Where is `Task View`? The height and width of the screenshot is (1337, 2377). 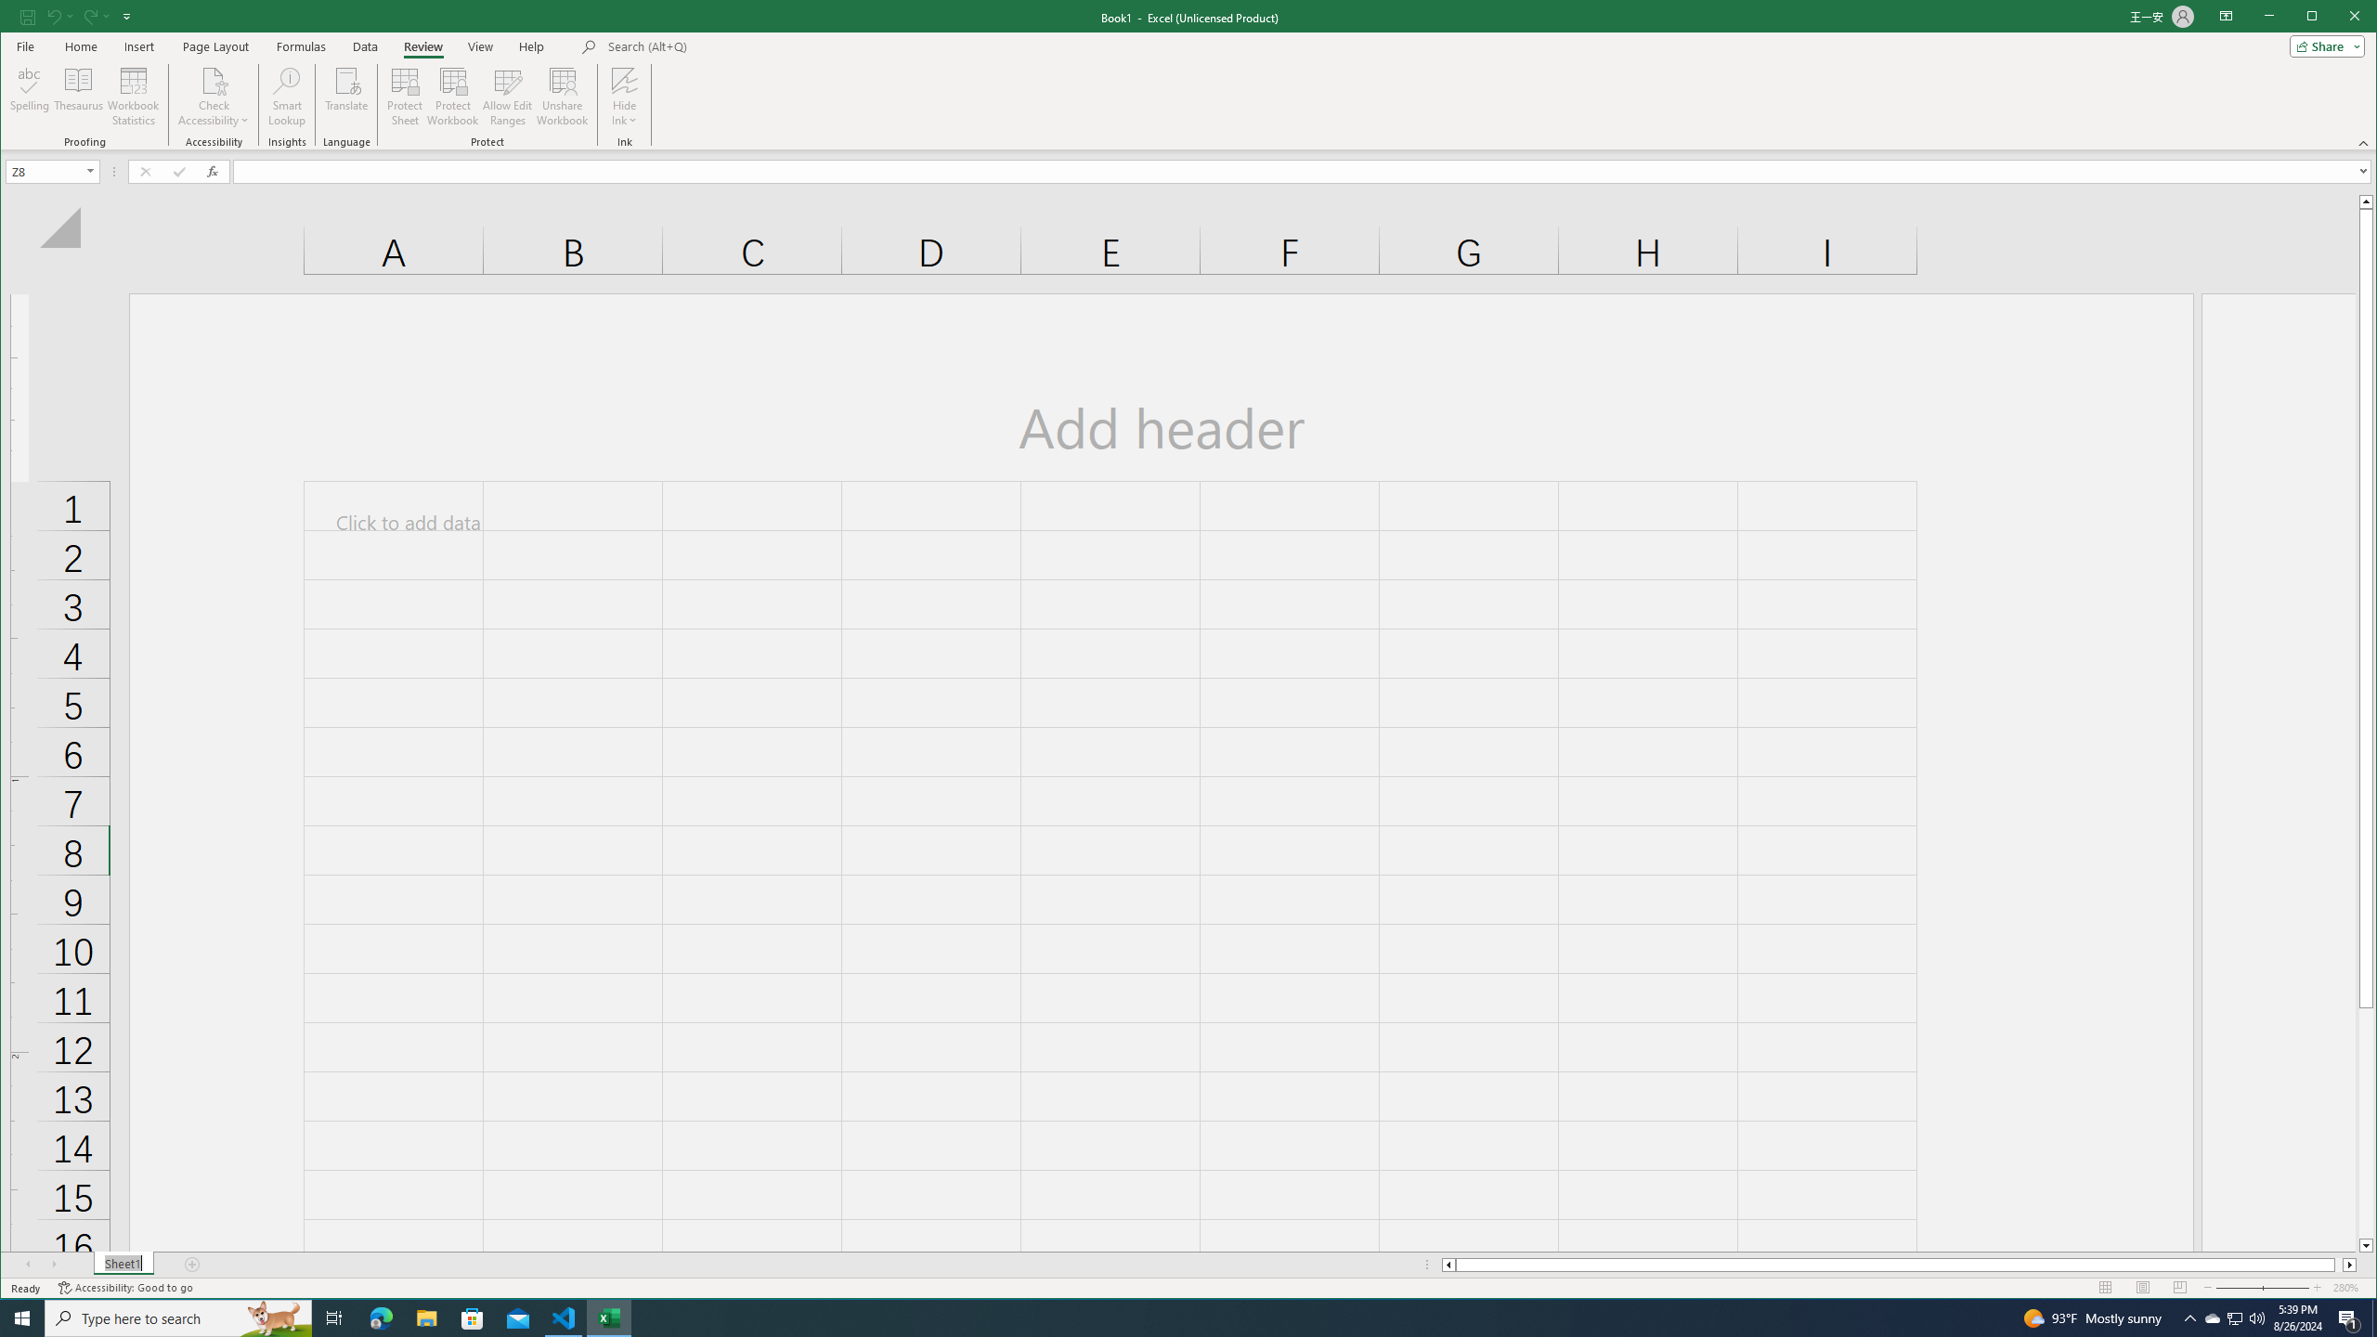
Task View is located at coordinates (334, 1318).